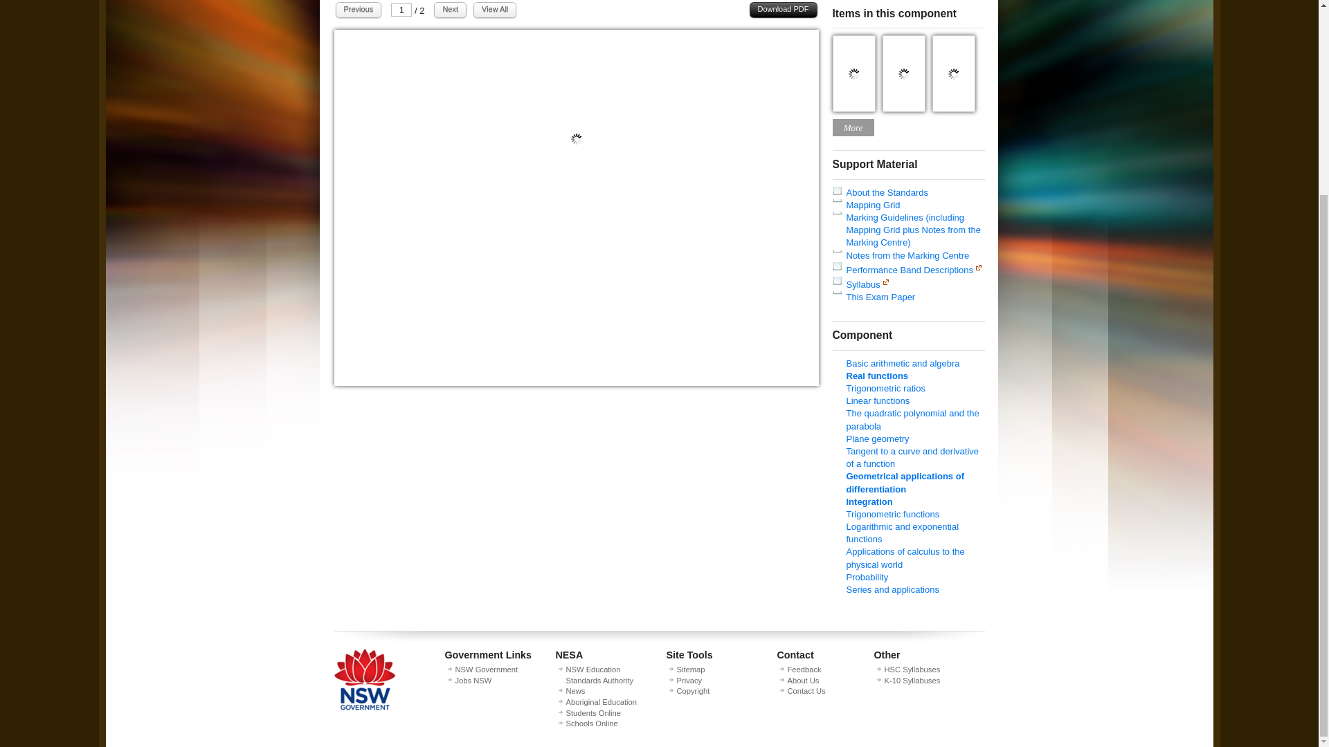 This screenshot has height=747, width=1329. Describe the element at coordinates (494, 10) in the screenshot. I see `View All` at that location.